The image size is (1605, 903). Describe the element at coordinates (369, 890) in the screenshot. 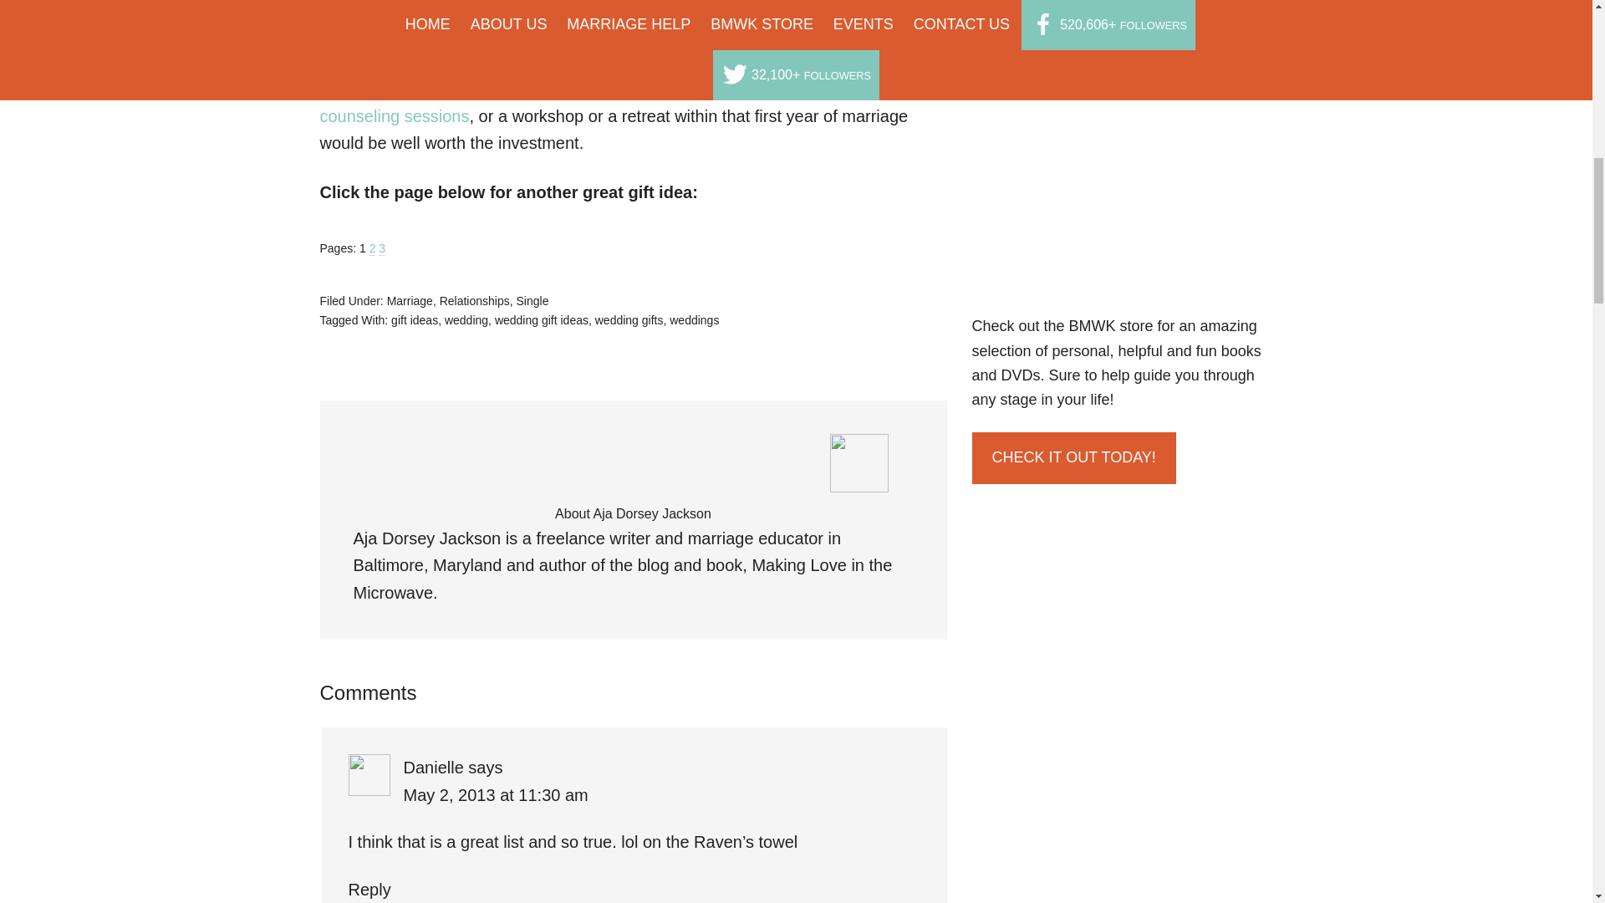

I see `Reply` at that location.